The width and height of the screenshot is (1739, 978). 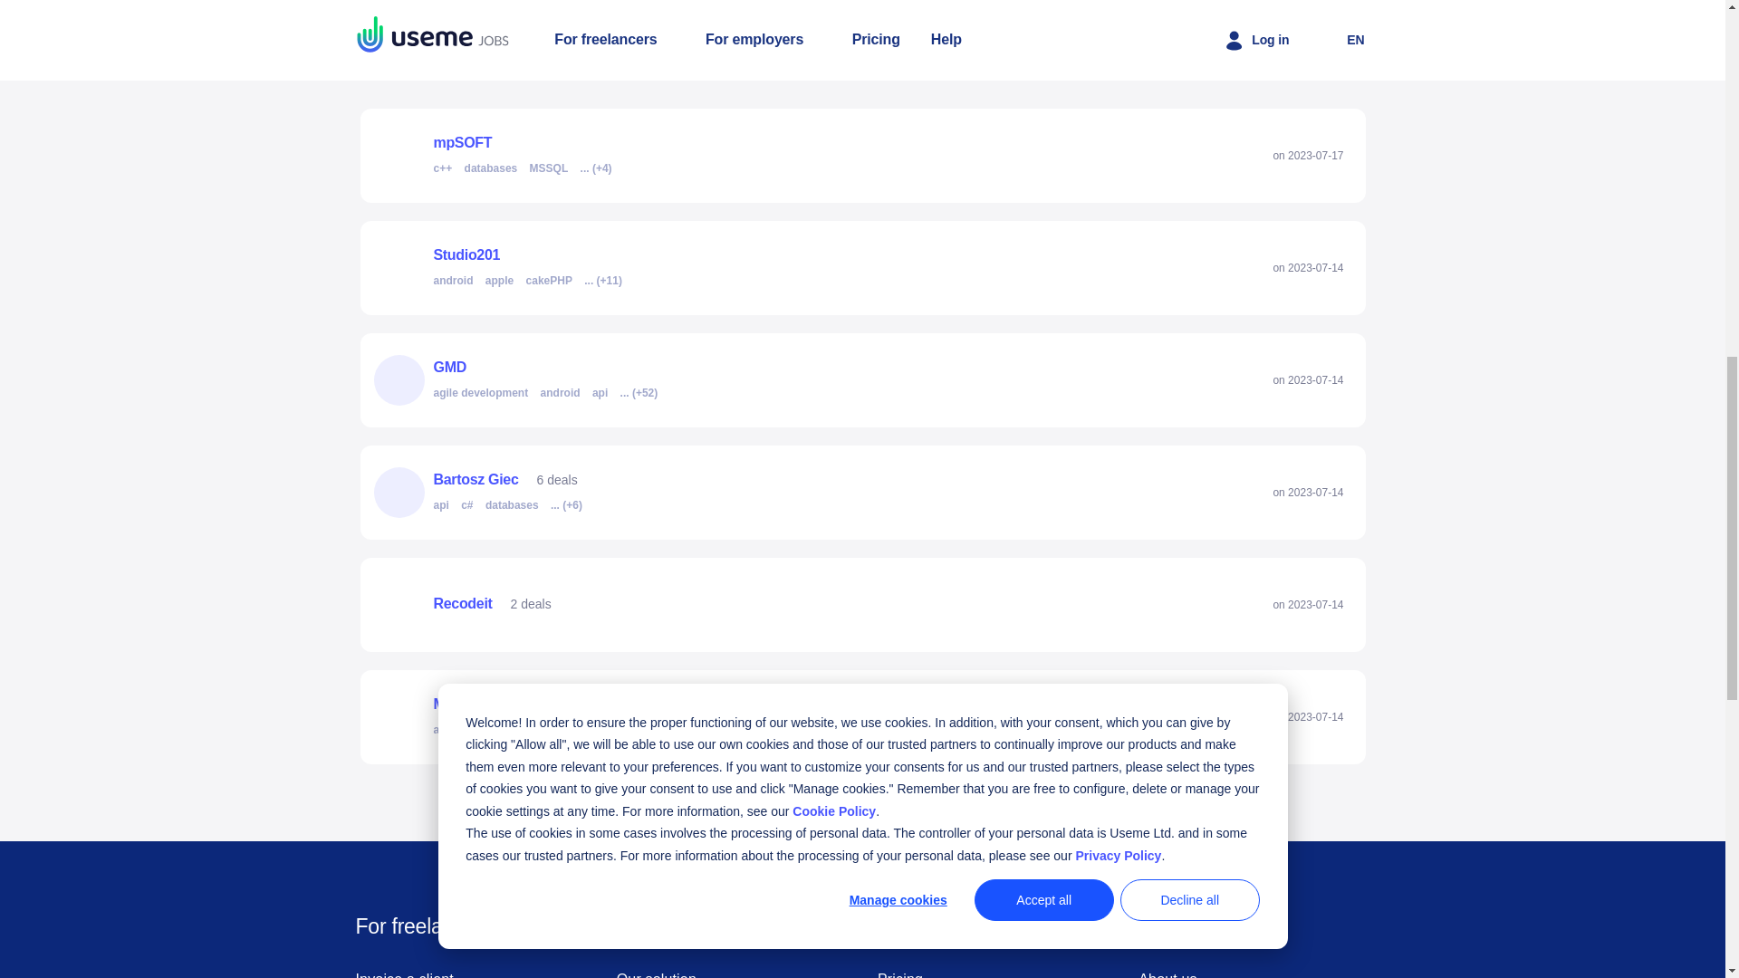 I want to click on Freelancer profile Bartosz Giec, so click(x=554, y=493).